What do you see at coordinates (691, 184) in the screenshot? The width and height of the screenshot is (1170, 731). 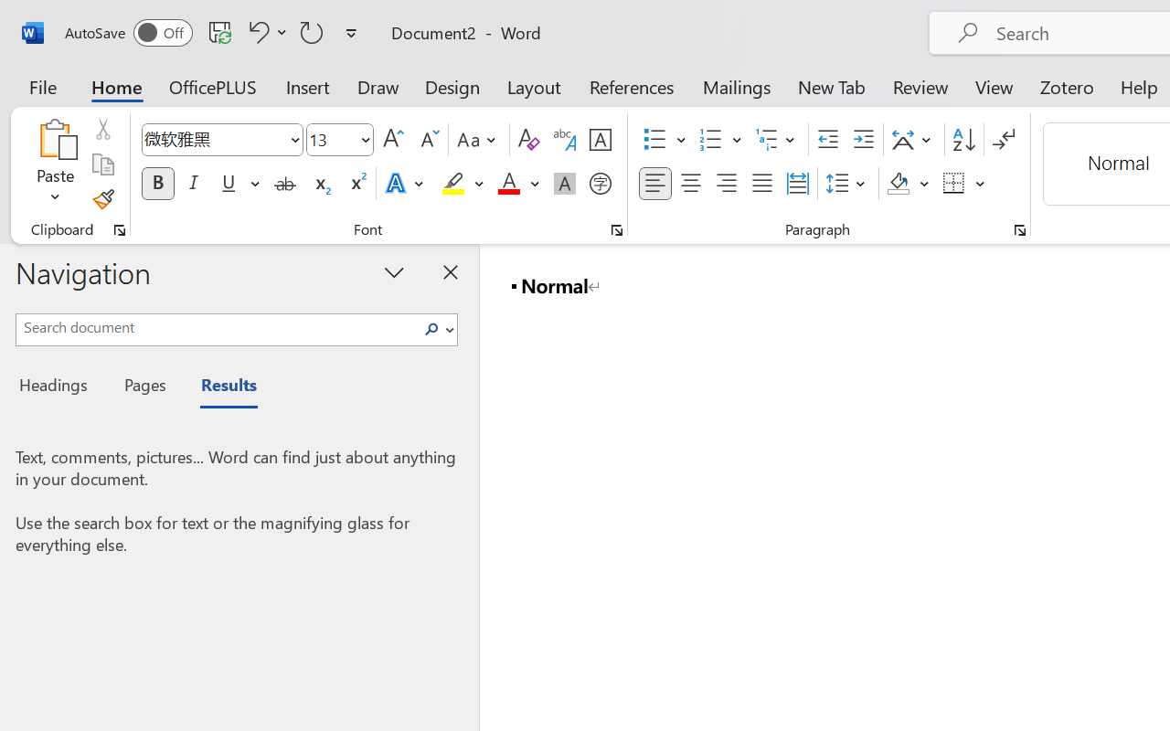 I see `Center` at bounding box center [691, 184].